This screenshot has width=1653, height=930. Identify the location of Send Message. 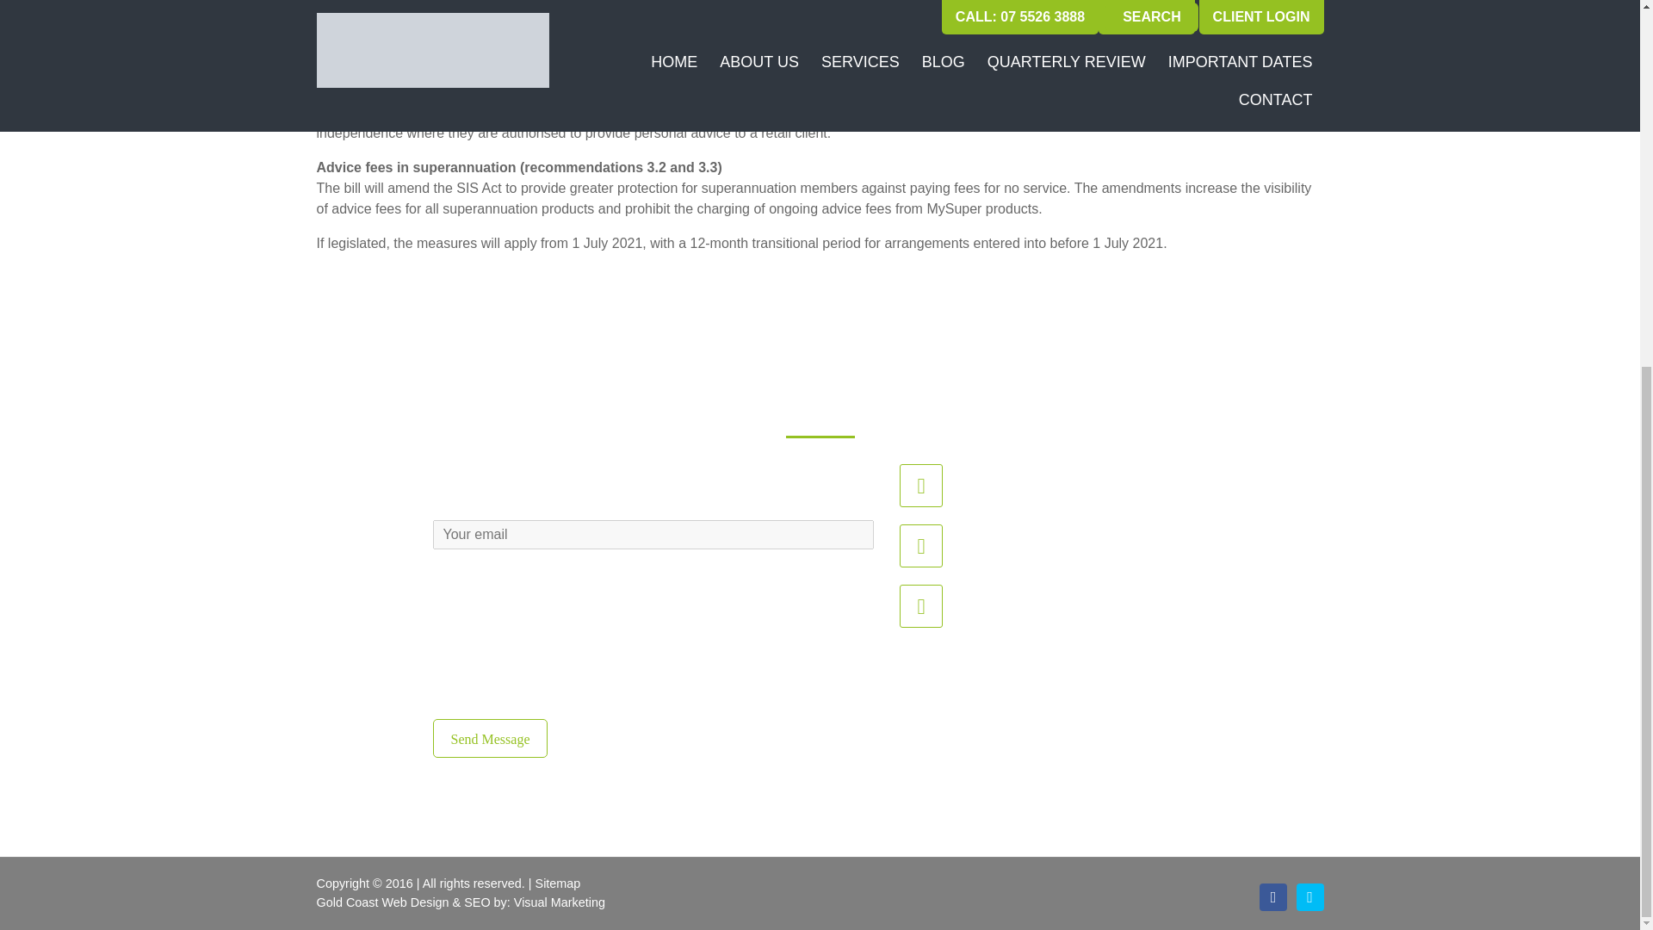
(489, 738).